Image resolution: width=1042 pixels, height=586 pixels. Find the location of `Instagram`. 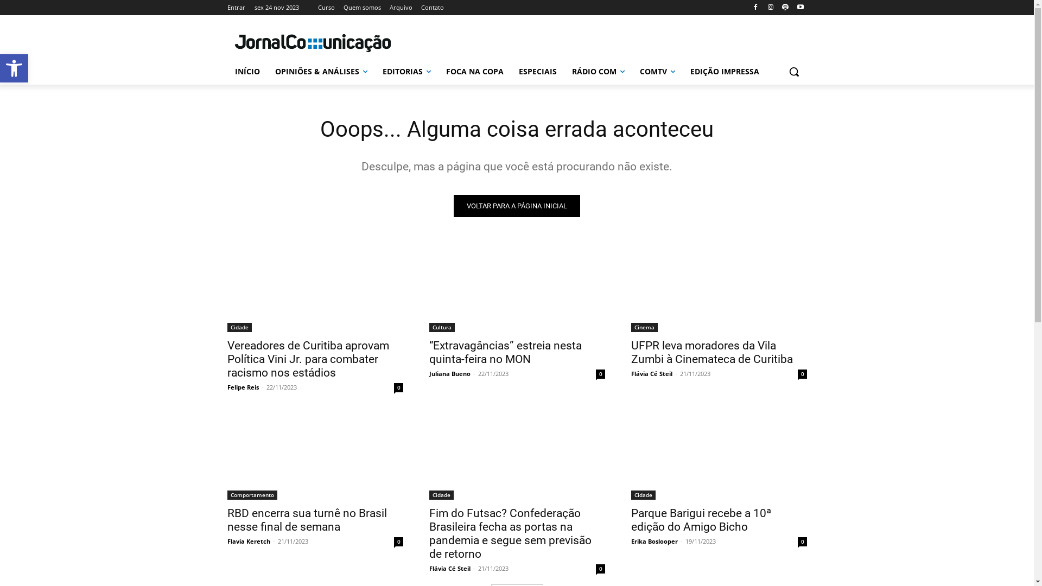

Instagram is located at coordinates (771, 8).